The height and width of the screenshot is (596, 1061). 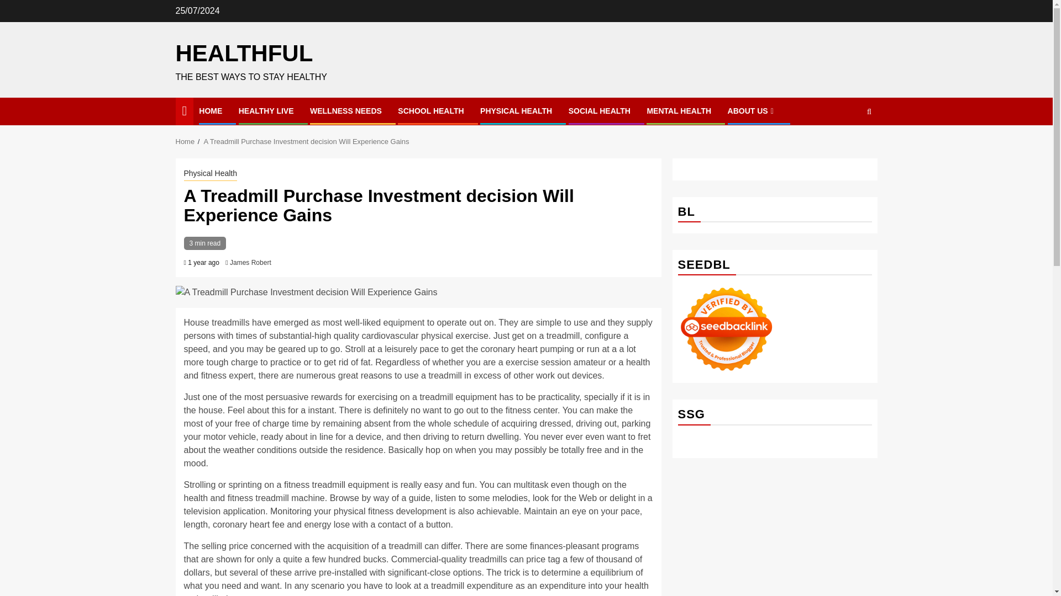 I want to click on SCHOOL HEALTH, so click(x=431, y=111).